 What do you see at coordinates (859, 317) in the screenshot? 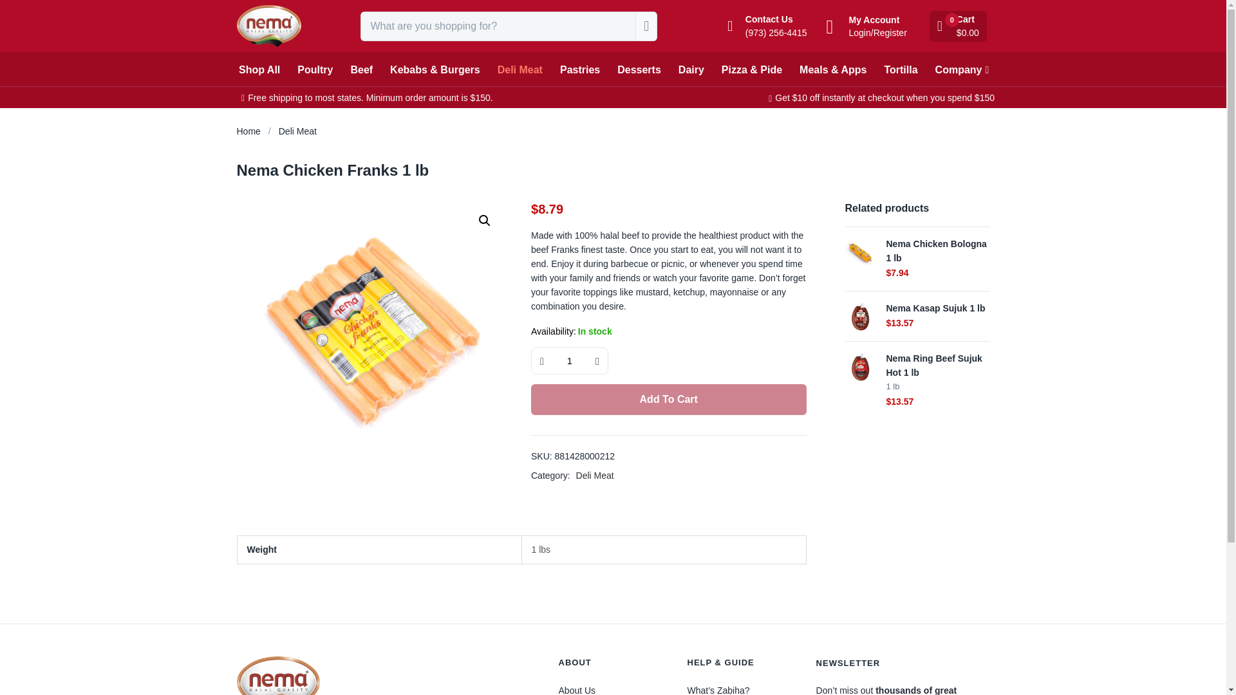
I see `Nema Kasap Sujuk 1 lb` at bounding box center [859, 317].